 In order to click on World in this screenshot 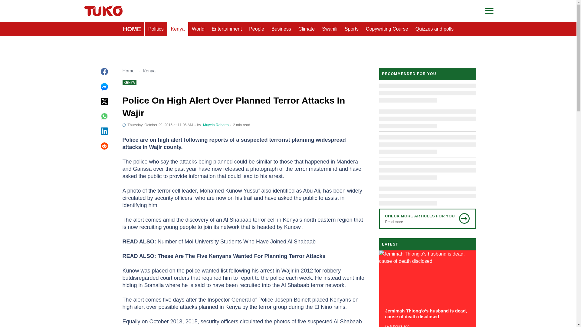, I will do `click(198, 29)`.